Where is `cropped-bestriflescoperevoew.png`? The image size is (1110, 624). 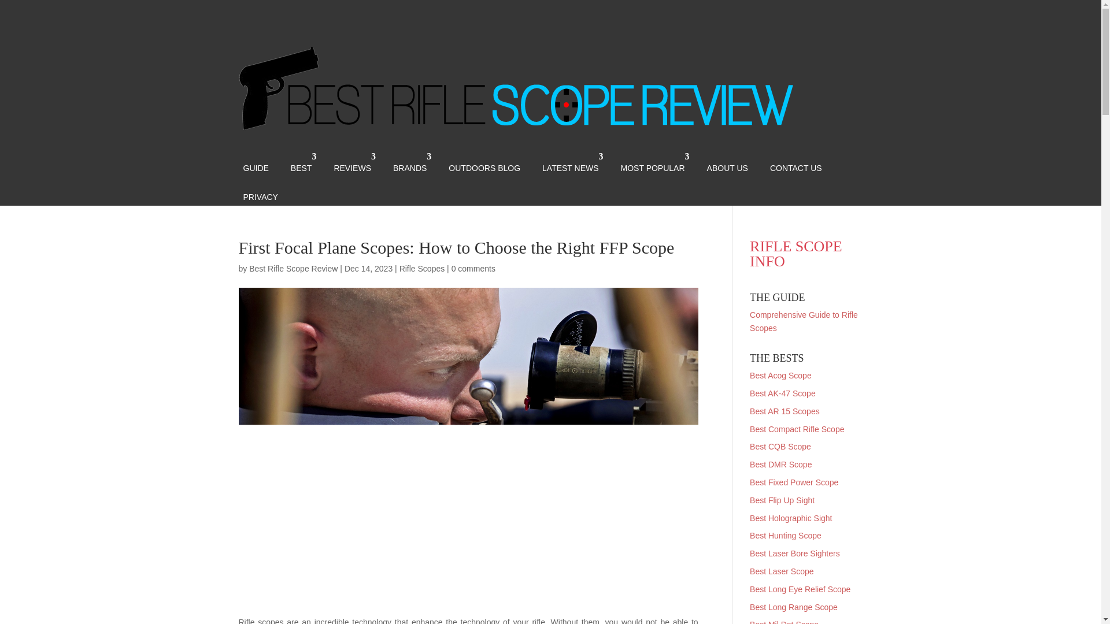 cropped-bestriflescoperevoew.png is located at coordinates (515, 88).